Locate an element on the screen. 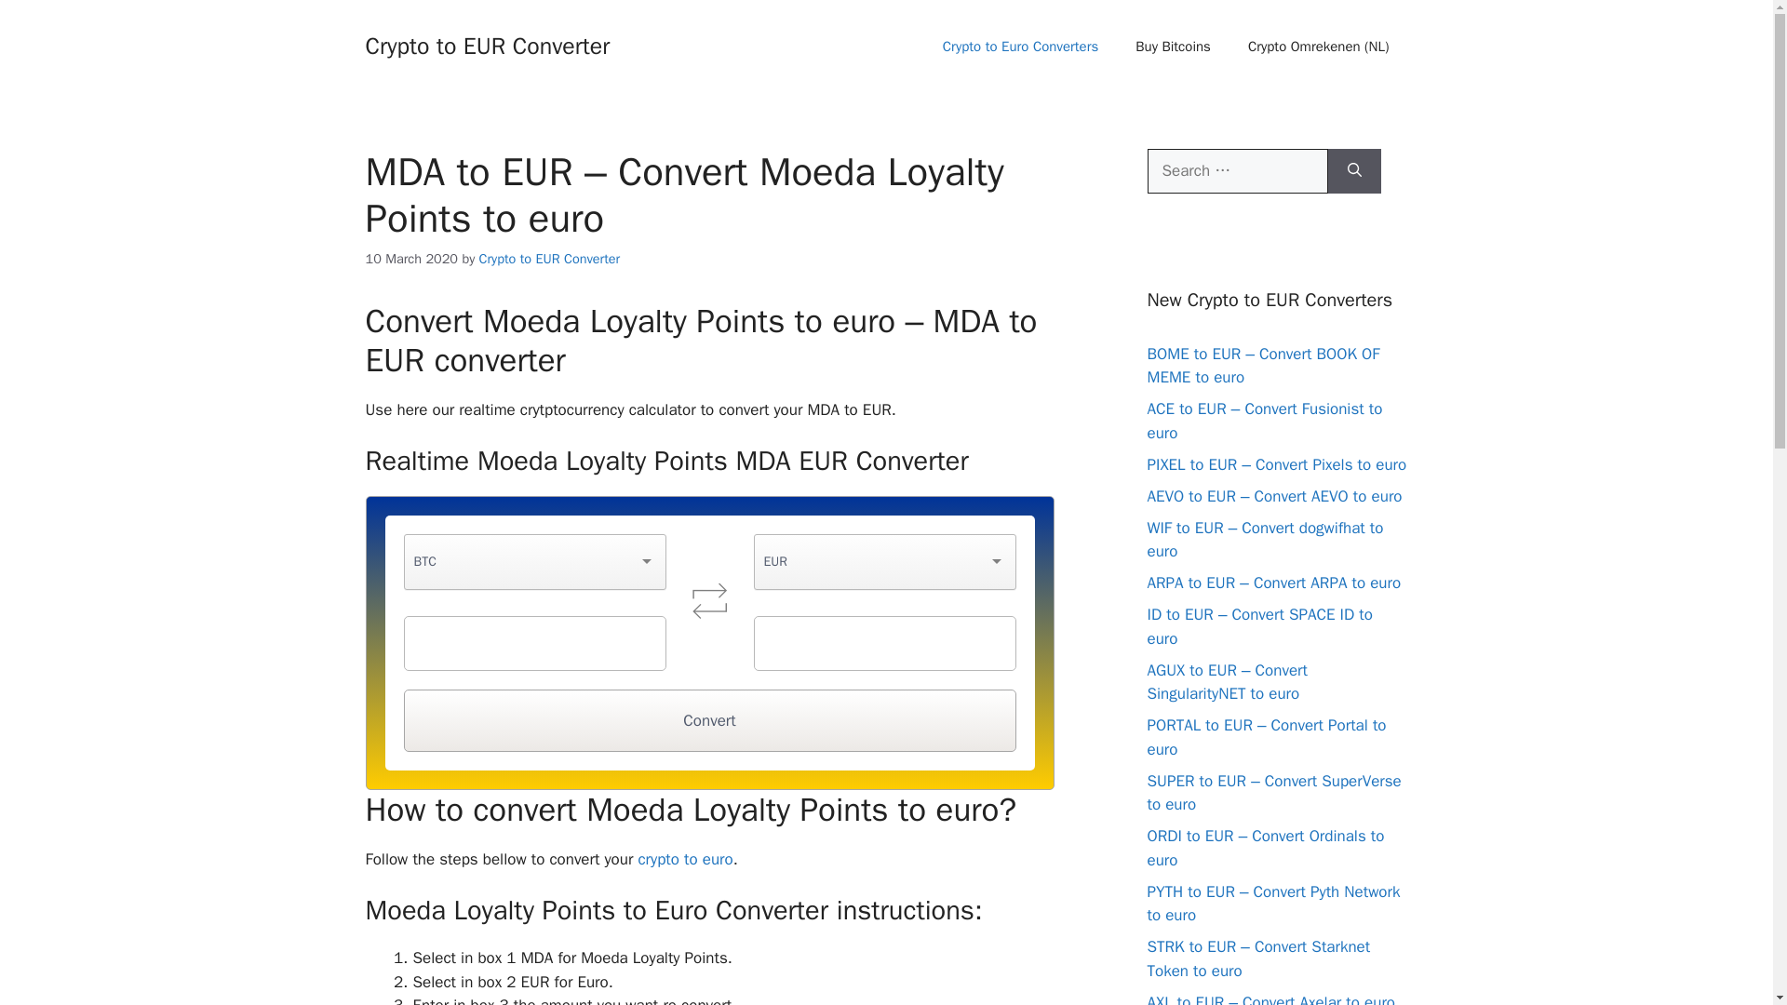  Search for: is located at coordinates (1237, 171).